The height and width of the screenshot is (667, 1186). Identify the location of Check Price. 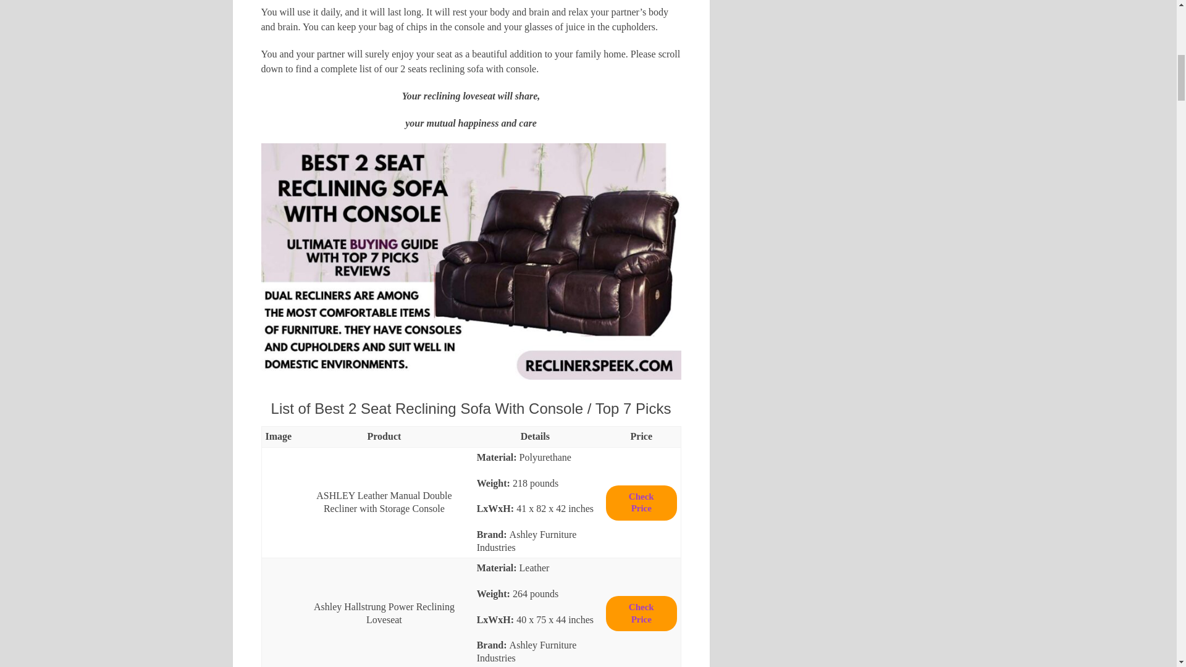
(641, 613).